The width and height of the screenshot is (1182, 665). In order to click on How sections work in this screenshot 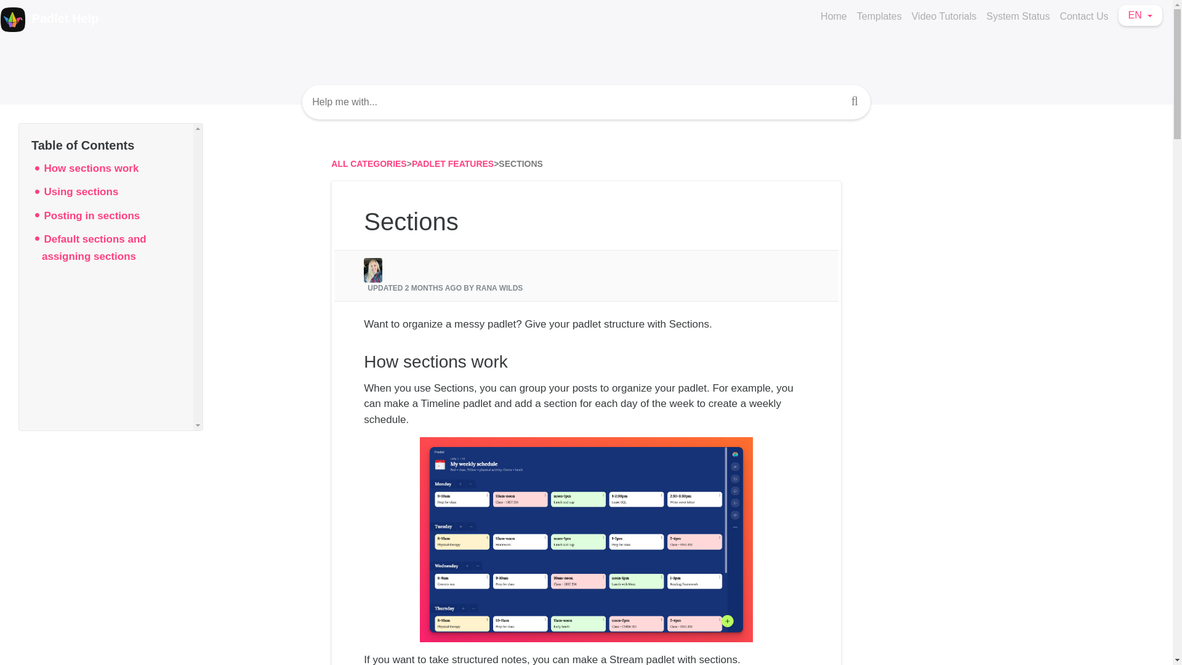, I will do `click(91, 167)`.